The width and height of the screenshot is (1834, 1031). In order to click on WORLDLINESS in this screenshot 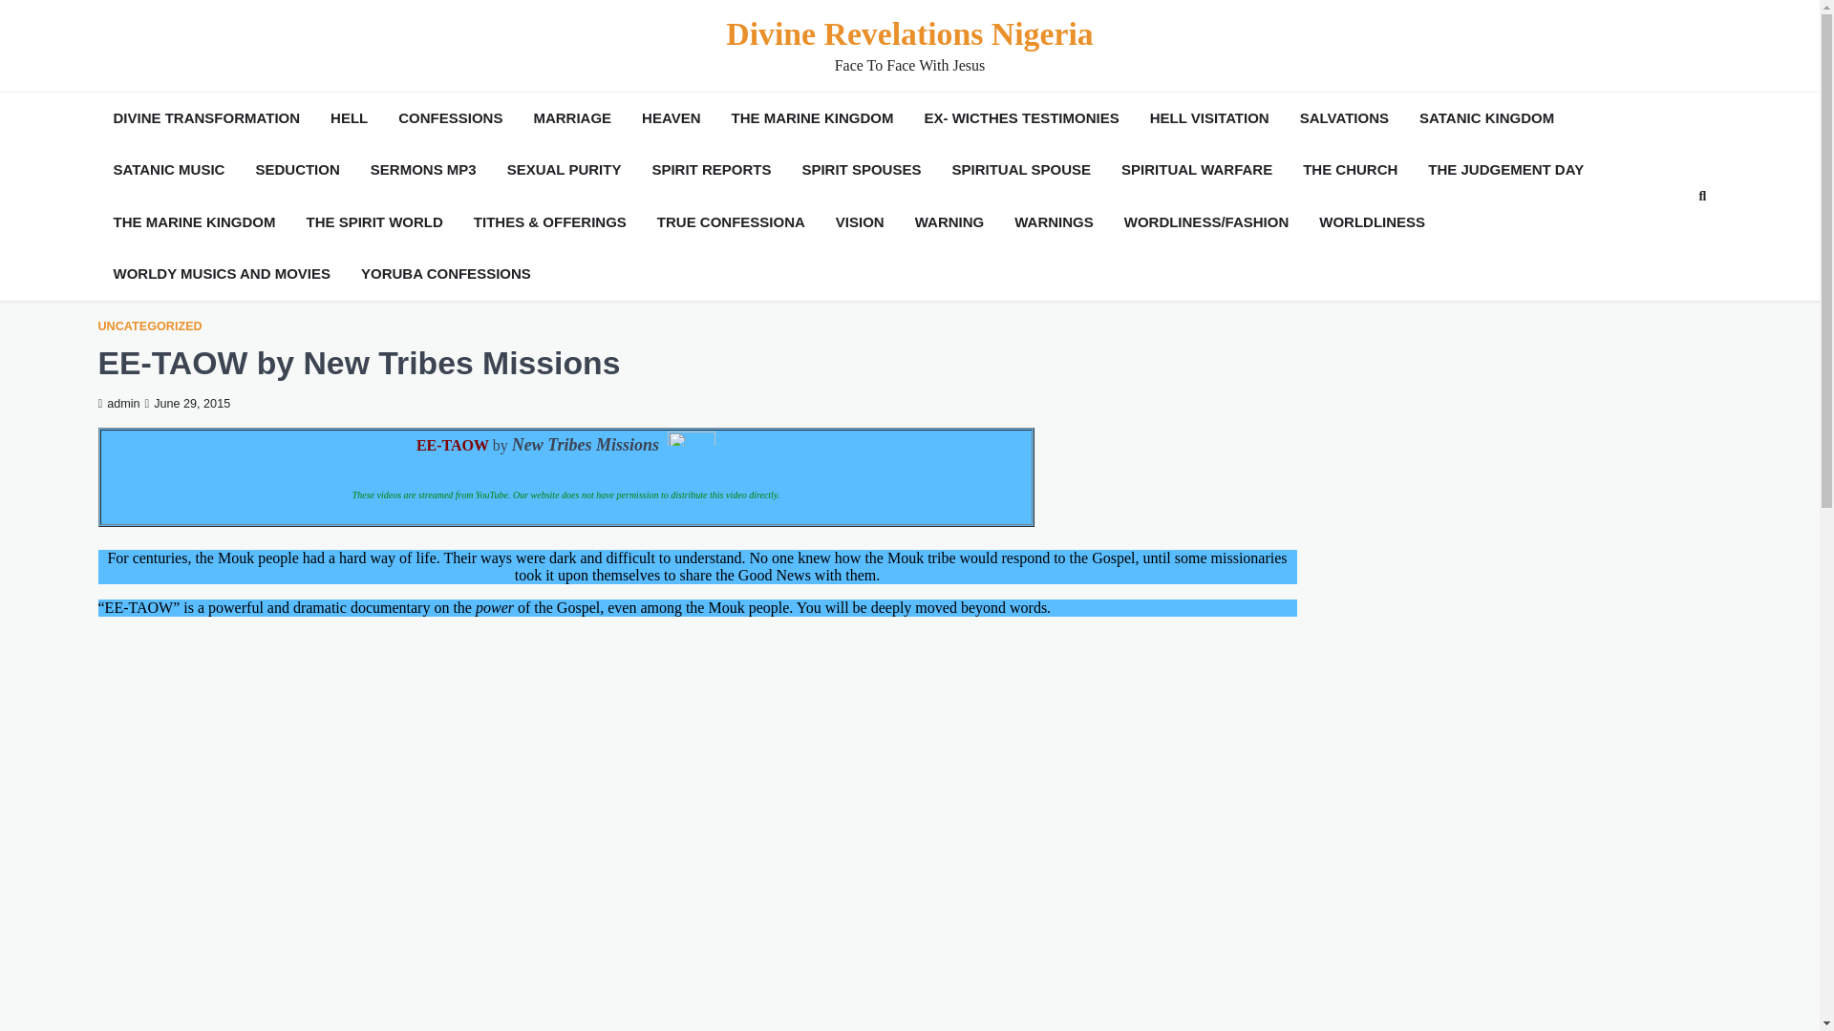, I will do `click(1372, 223)`.